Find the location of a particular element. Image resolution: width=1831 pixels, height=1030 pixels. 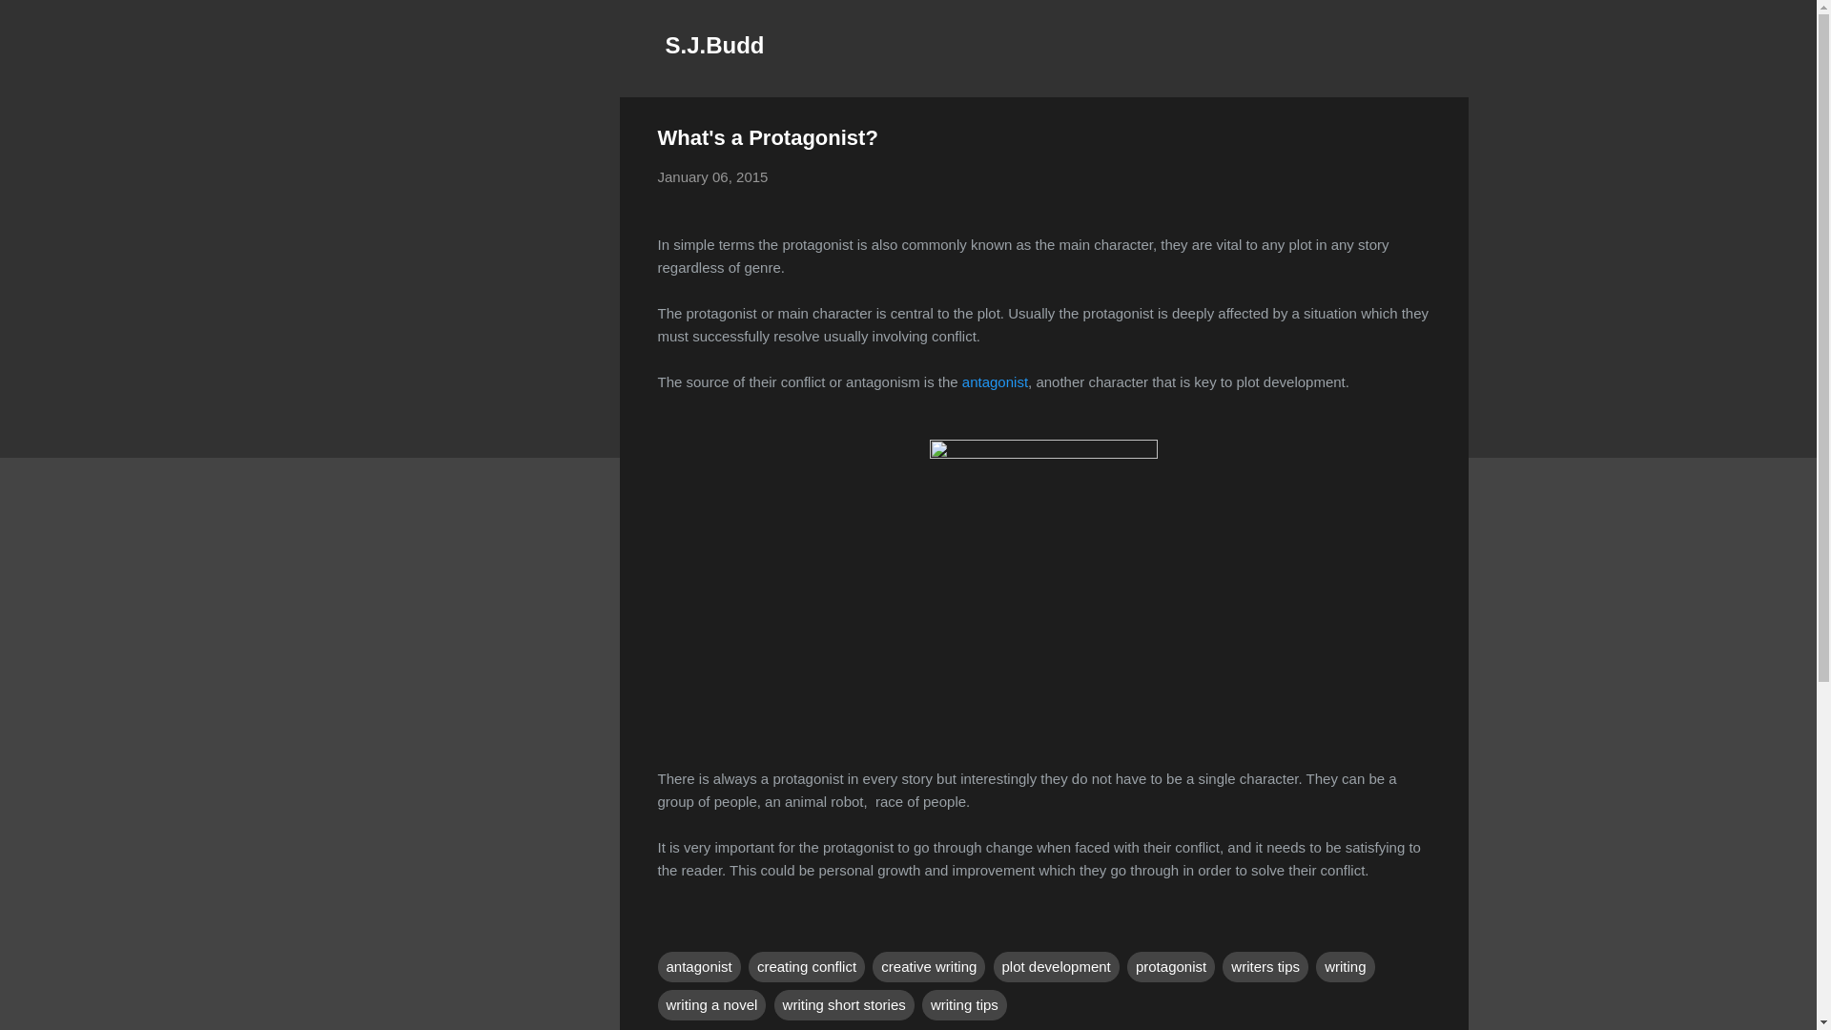

protagonist is located at coordinates (1171, 967).